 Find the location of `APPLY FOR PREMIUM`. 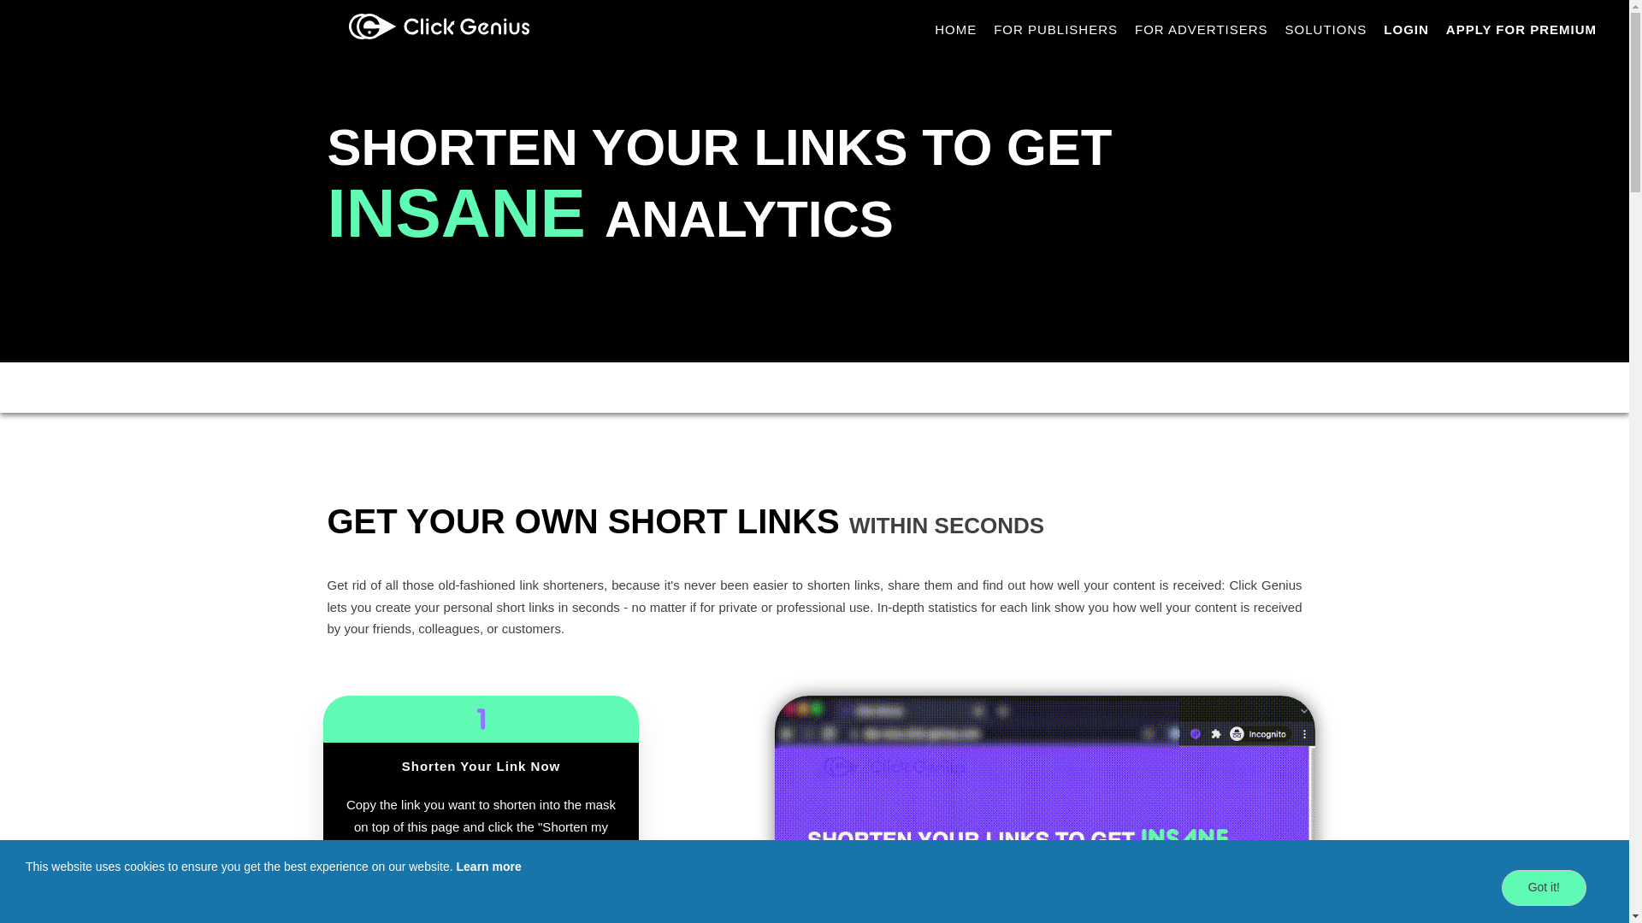

APPLY FOR PREMIUM is located at coordinates (1521, 30).